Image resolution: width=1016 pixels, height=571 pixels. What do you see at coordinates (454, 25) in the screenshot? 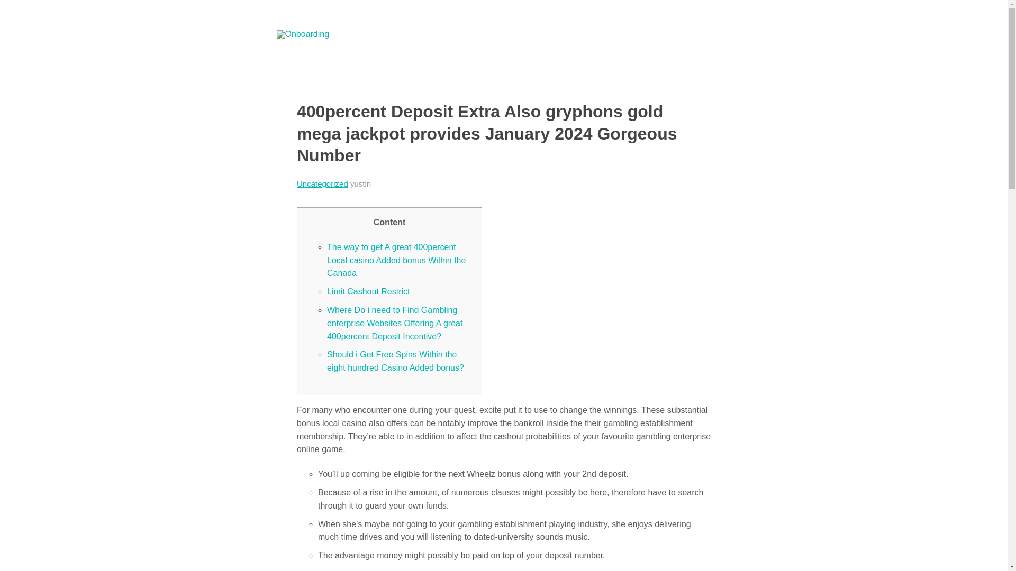
I see `DESIGN` at bounding box center [454, 25].